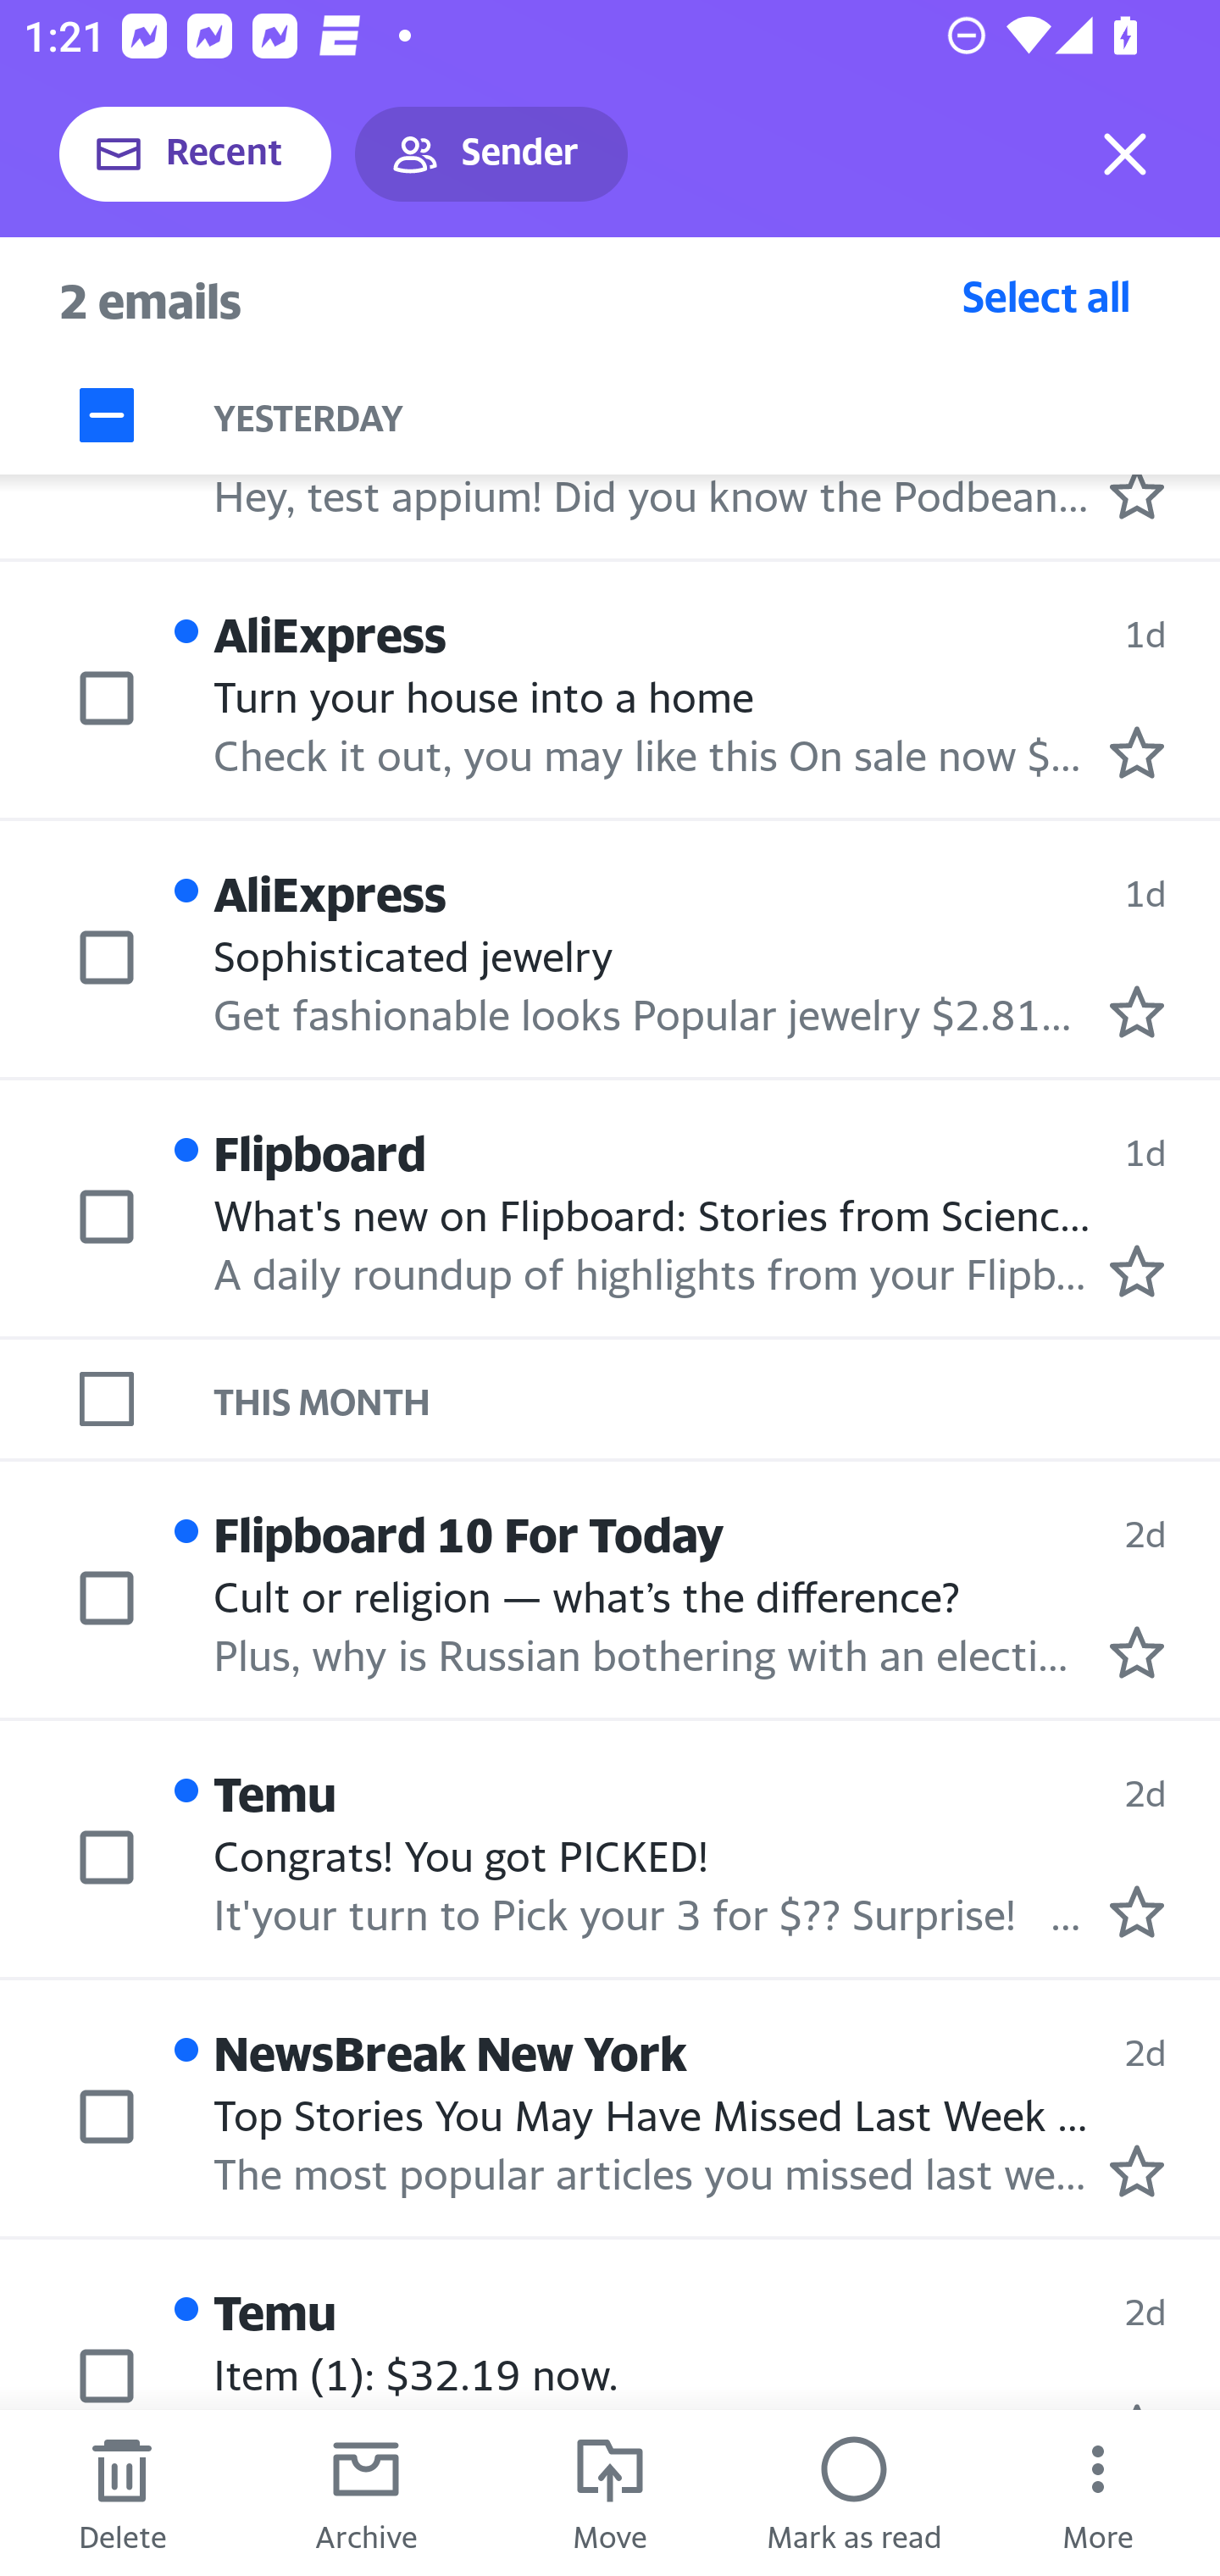 The width and height of the screenshot is (1220, 2576). What do you see at coordinates (122, 2493) in the screenshot?
I see `Delete` at bounding box center [122, 2493].